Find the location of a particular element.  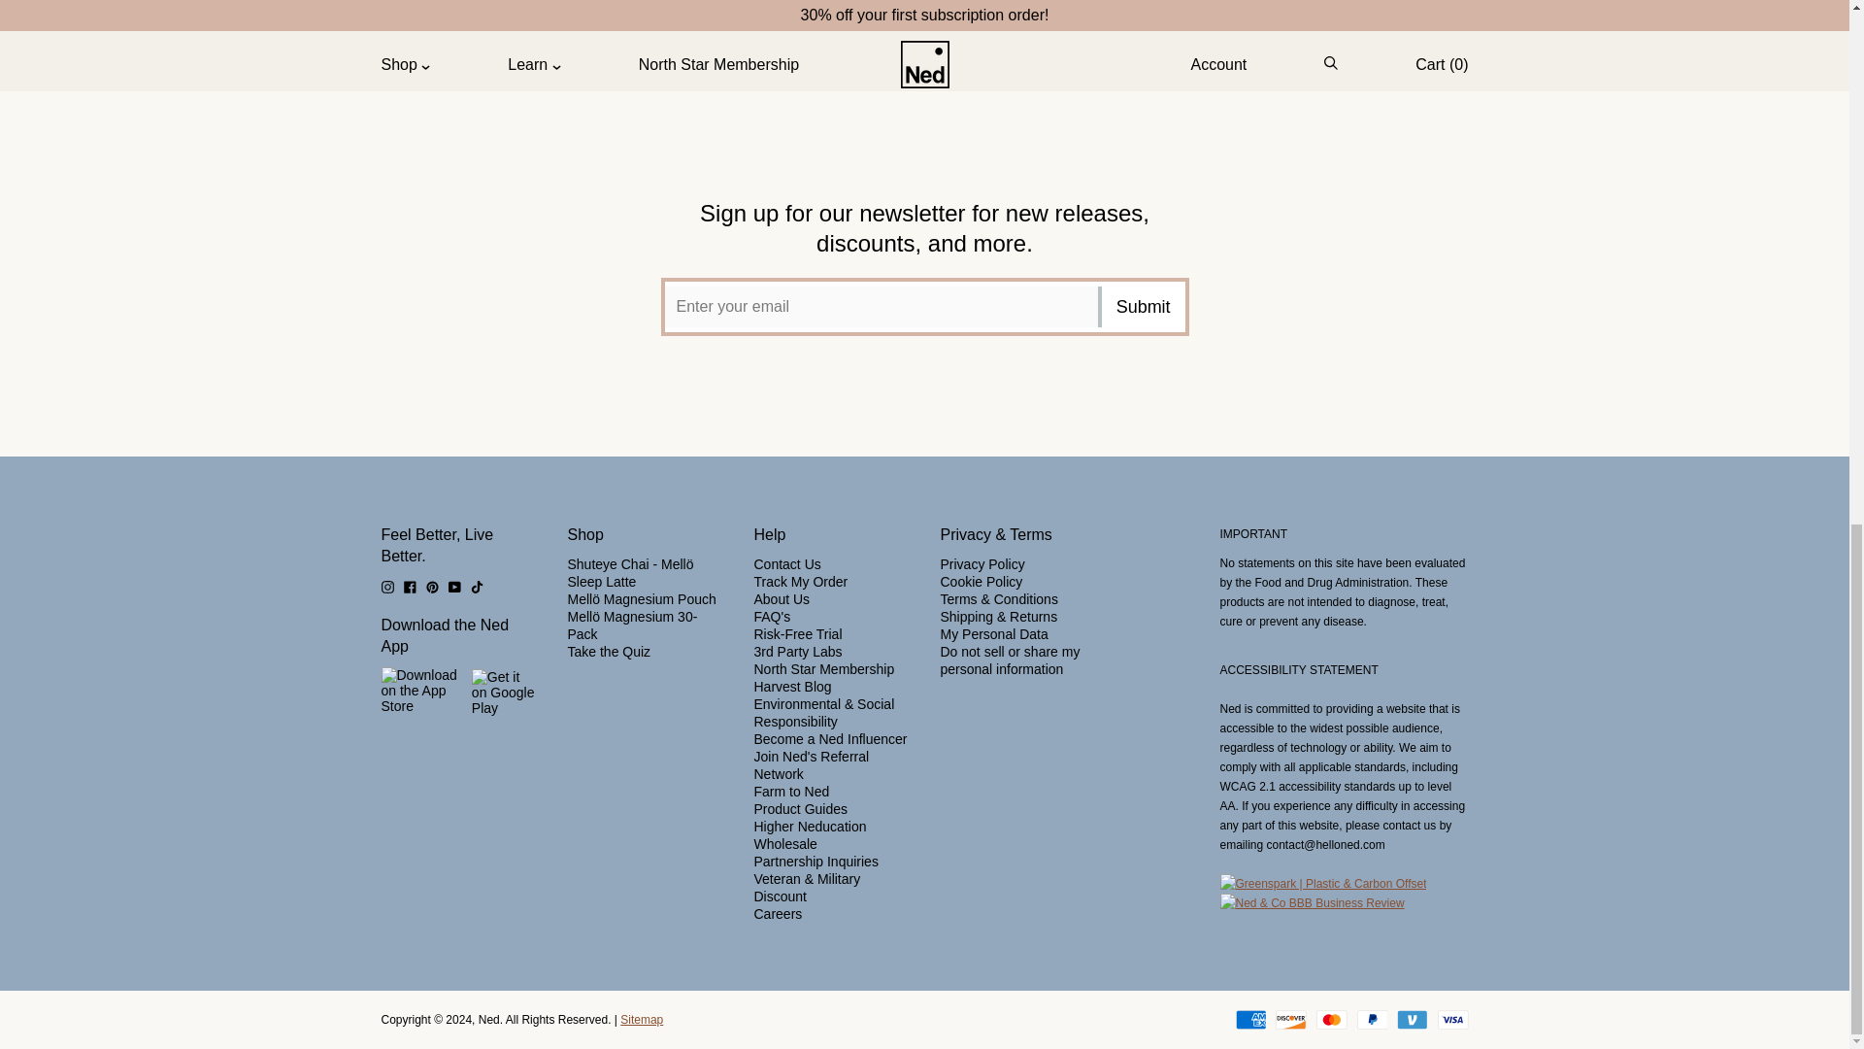

American Express is located at coordinates (1250, 1020).